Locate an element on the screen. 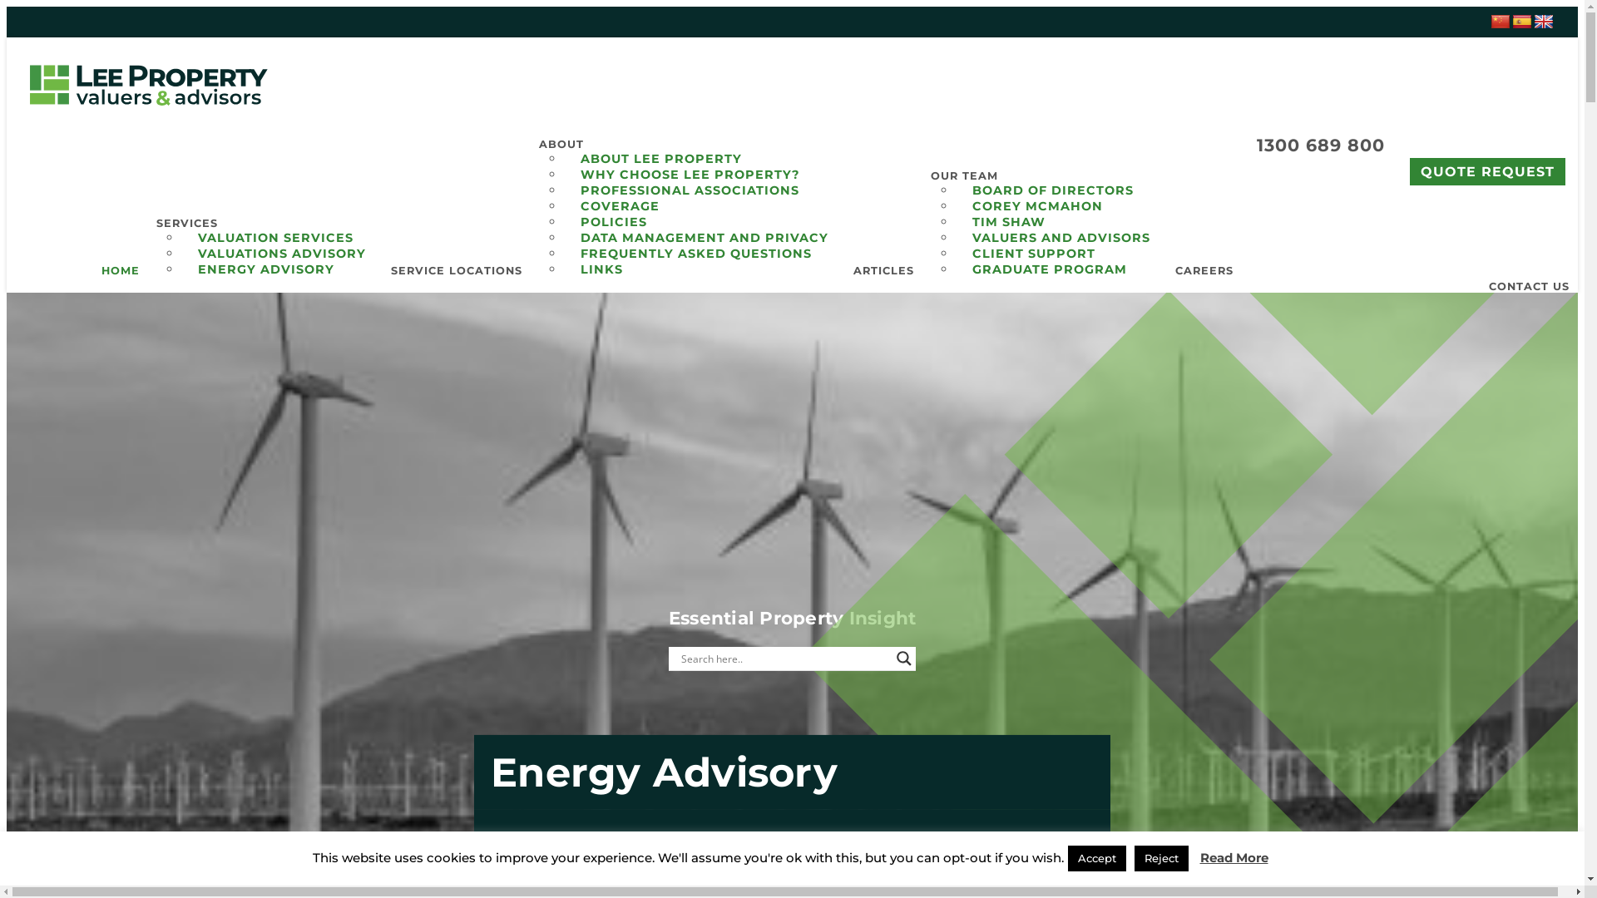  LINKS is located at coordinates (602, 269).